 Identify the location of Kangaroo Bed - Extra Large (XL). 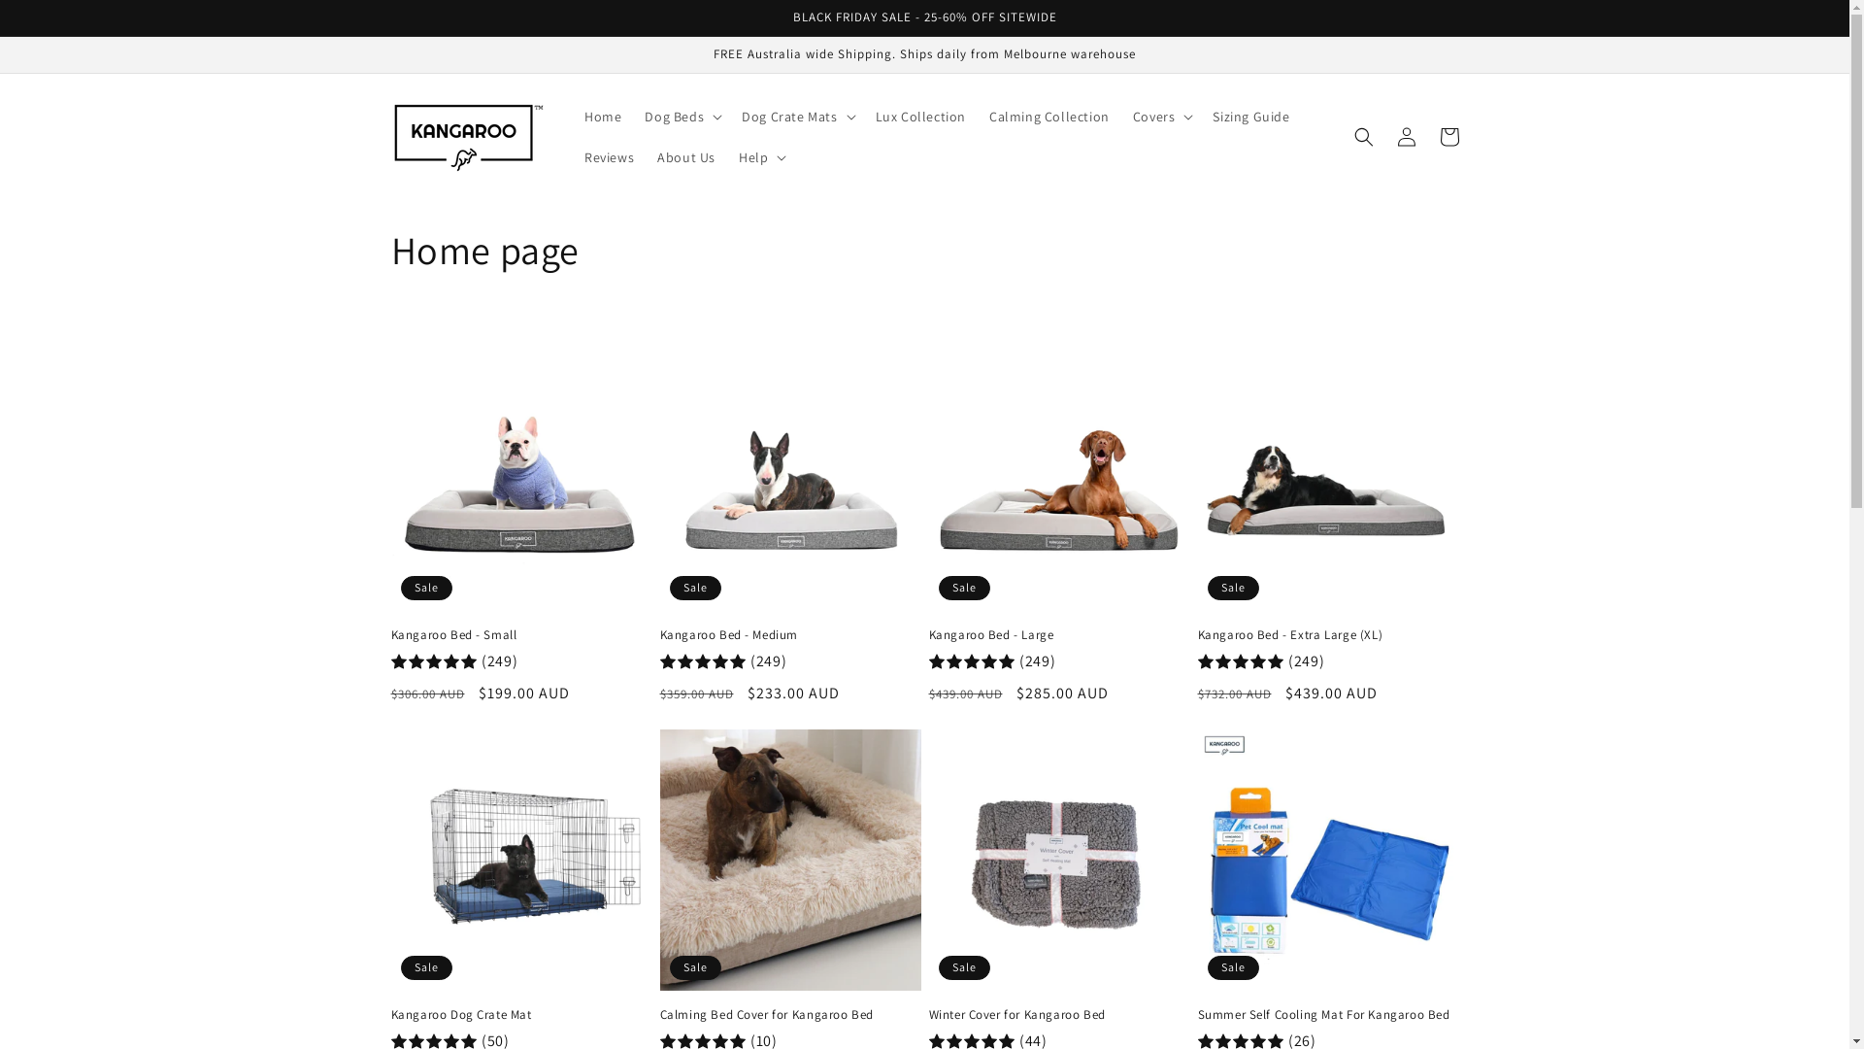
(1328, 635).